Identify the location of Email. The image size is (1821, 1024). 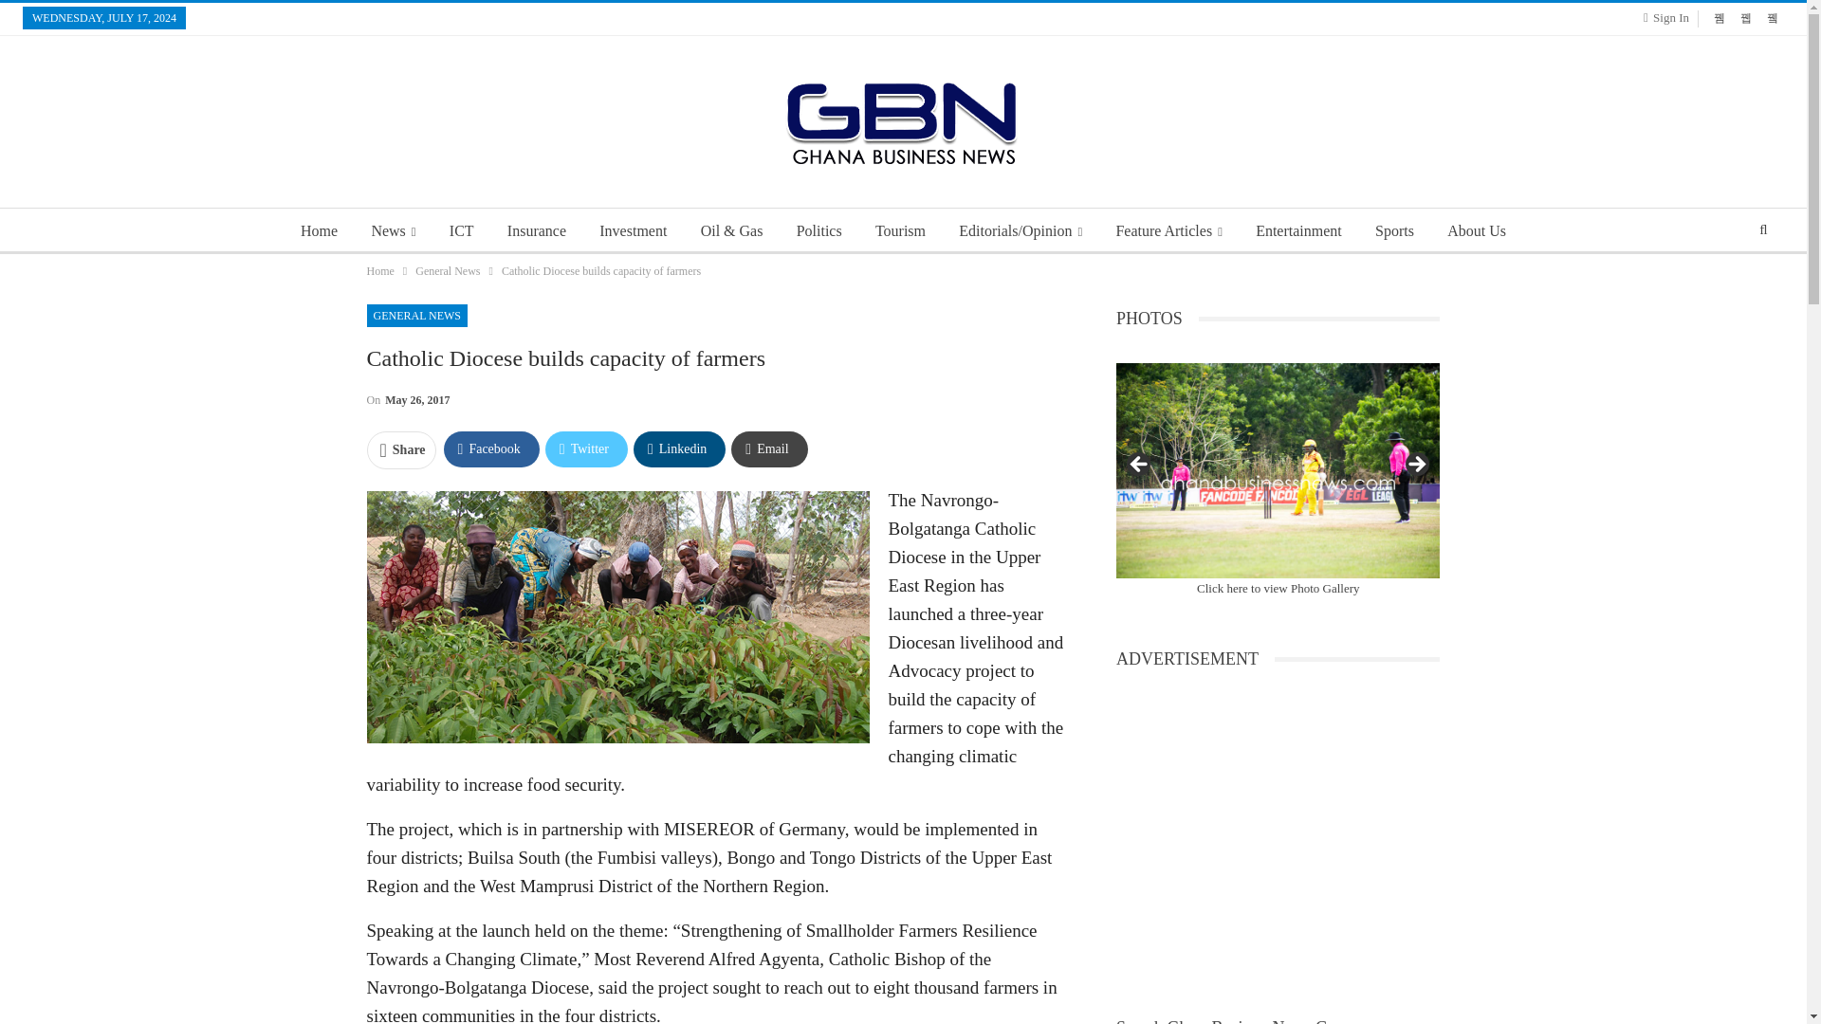
(768, 448).